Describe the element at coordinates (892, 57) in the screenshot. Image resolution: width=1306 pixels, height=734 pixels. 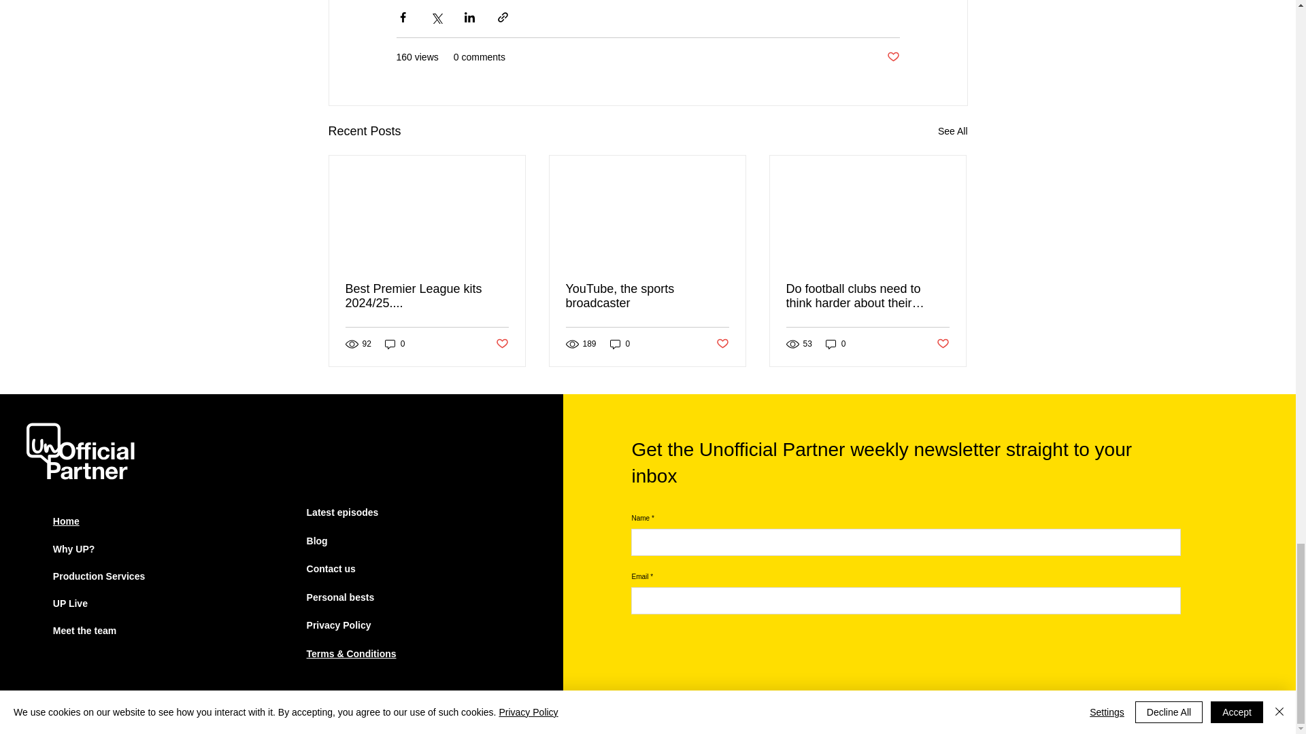
I see `Post not marked as liked` at that location.